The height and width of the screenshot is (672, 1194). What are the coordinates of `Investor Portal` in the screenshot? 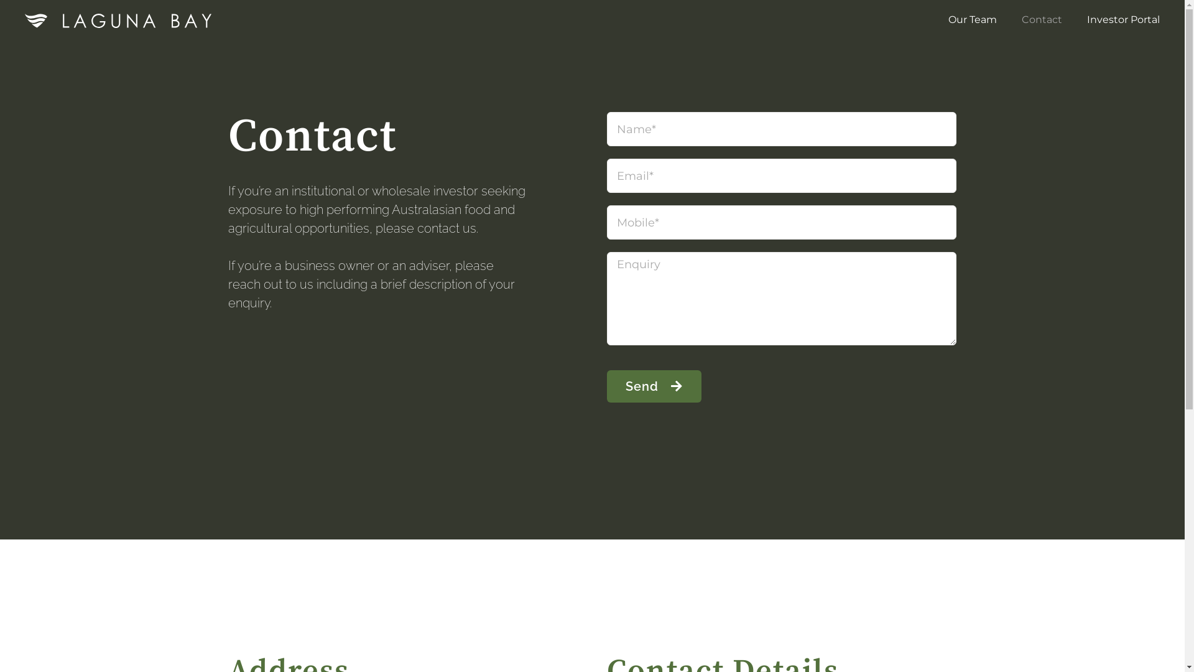 It's located at (1123, 20).